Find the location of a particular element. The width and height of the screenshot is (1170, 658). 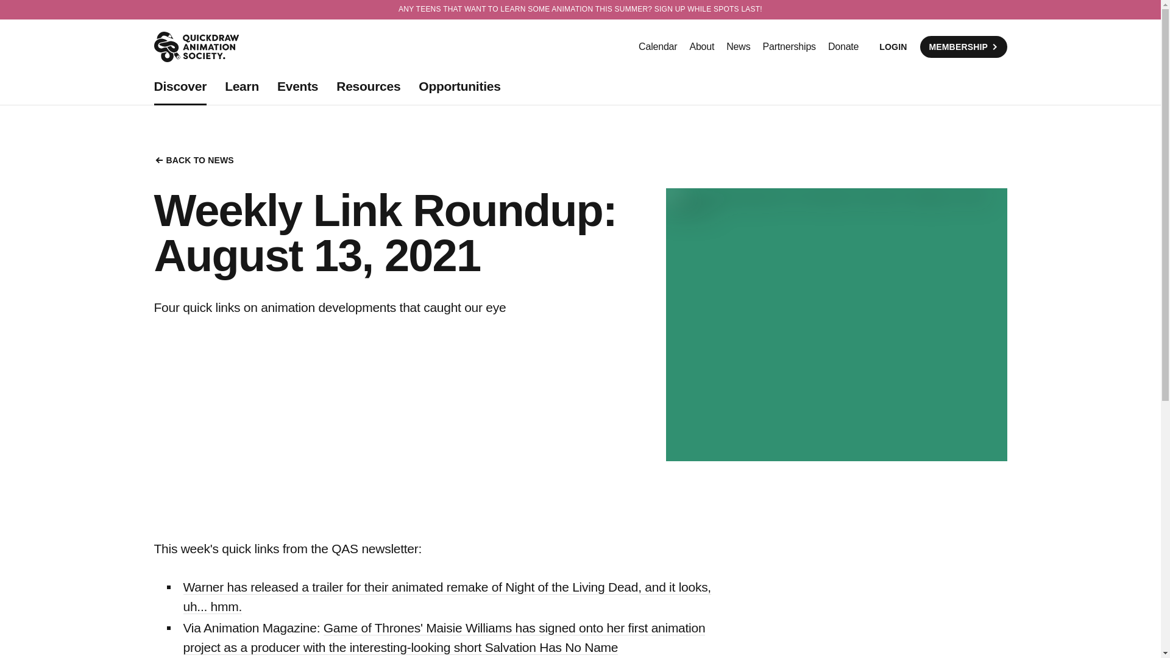

MEMBERSHIP is located at coordinates (963, 47).